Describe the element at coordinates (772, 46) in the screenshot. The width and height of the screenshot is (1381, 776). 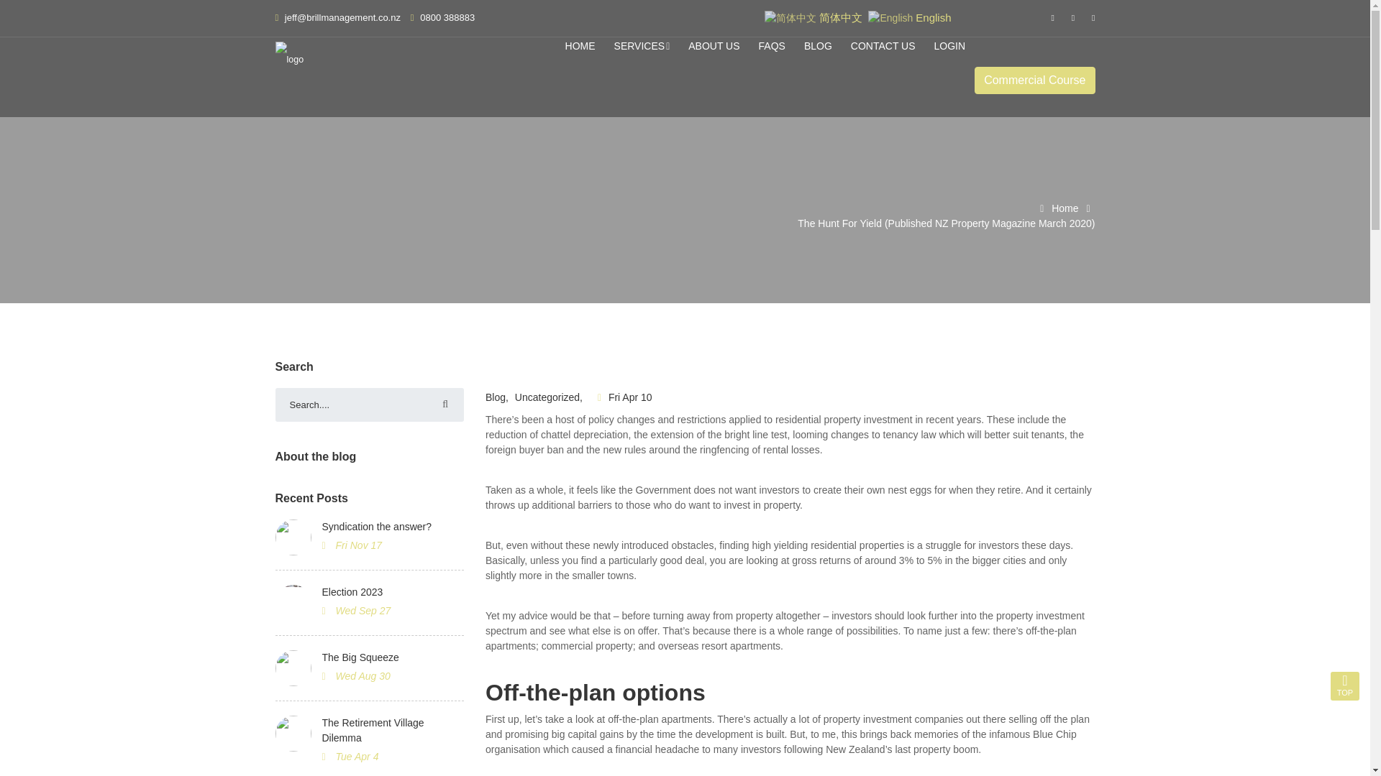
I see `FAQS` at that location.